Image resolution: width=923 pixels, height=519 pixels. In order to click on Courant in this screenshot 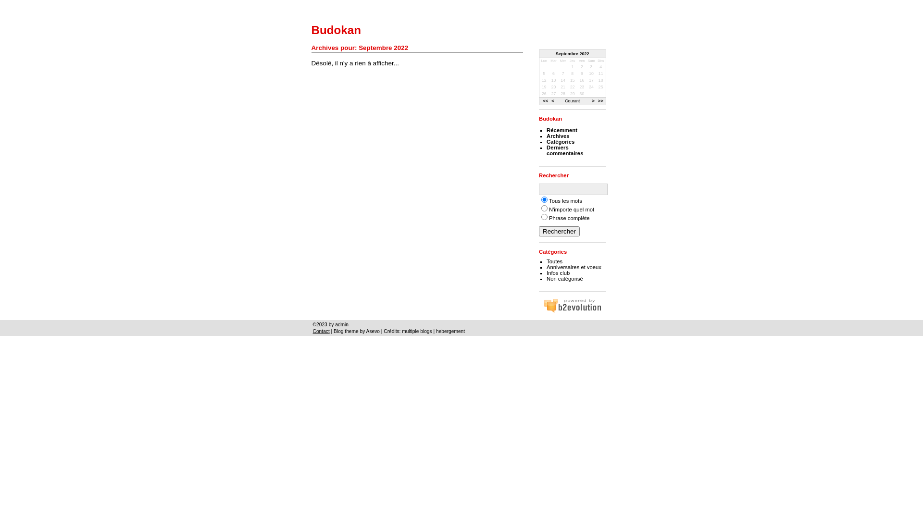, I will do `click(572, 101)`.